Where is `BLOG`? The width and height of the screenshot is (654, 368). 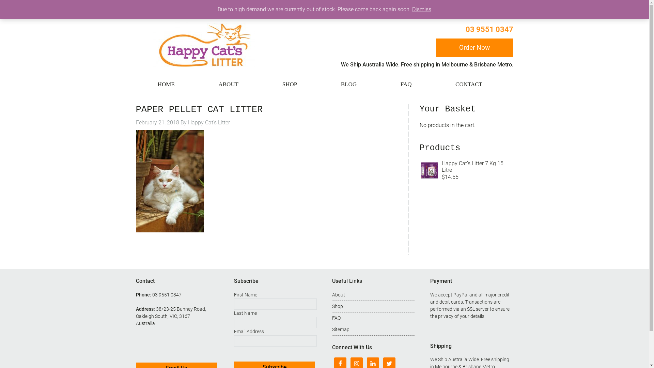 BLOG is located at coordinates (349, 85).